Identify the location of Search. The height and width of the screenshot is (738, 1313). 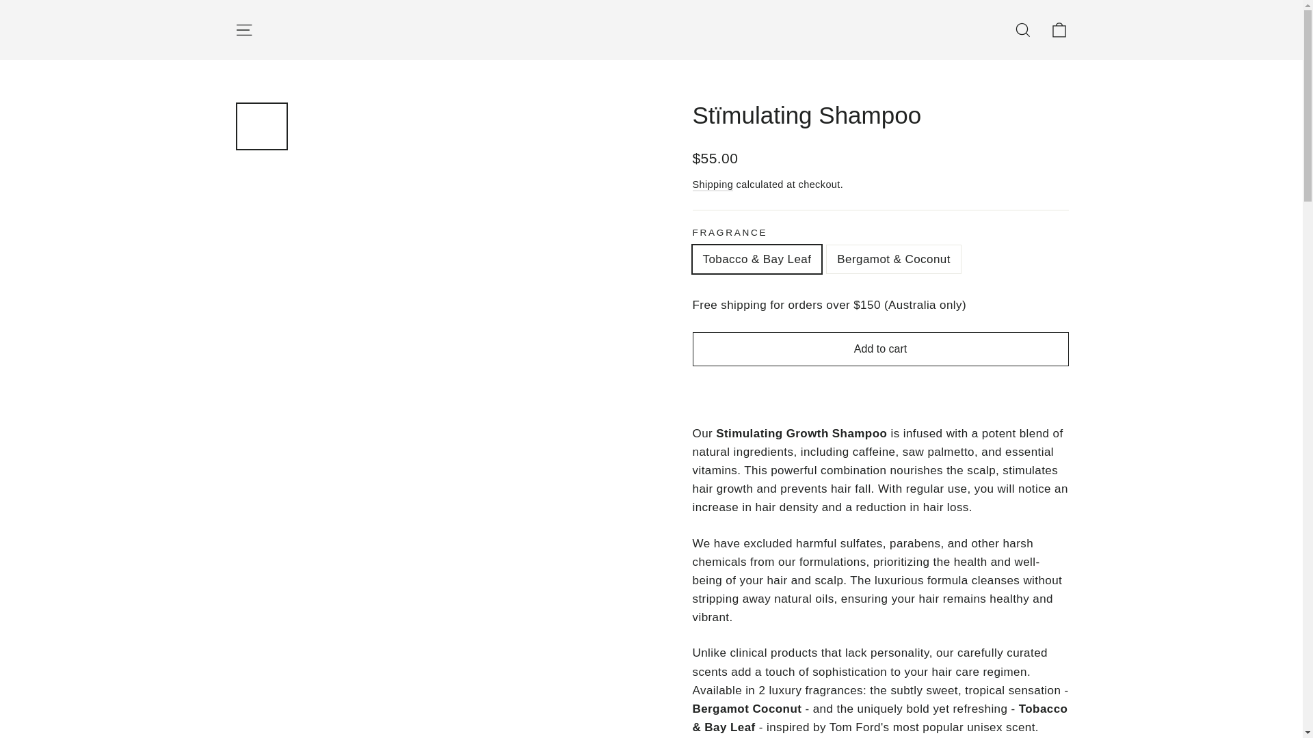
(1023, 30).